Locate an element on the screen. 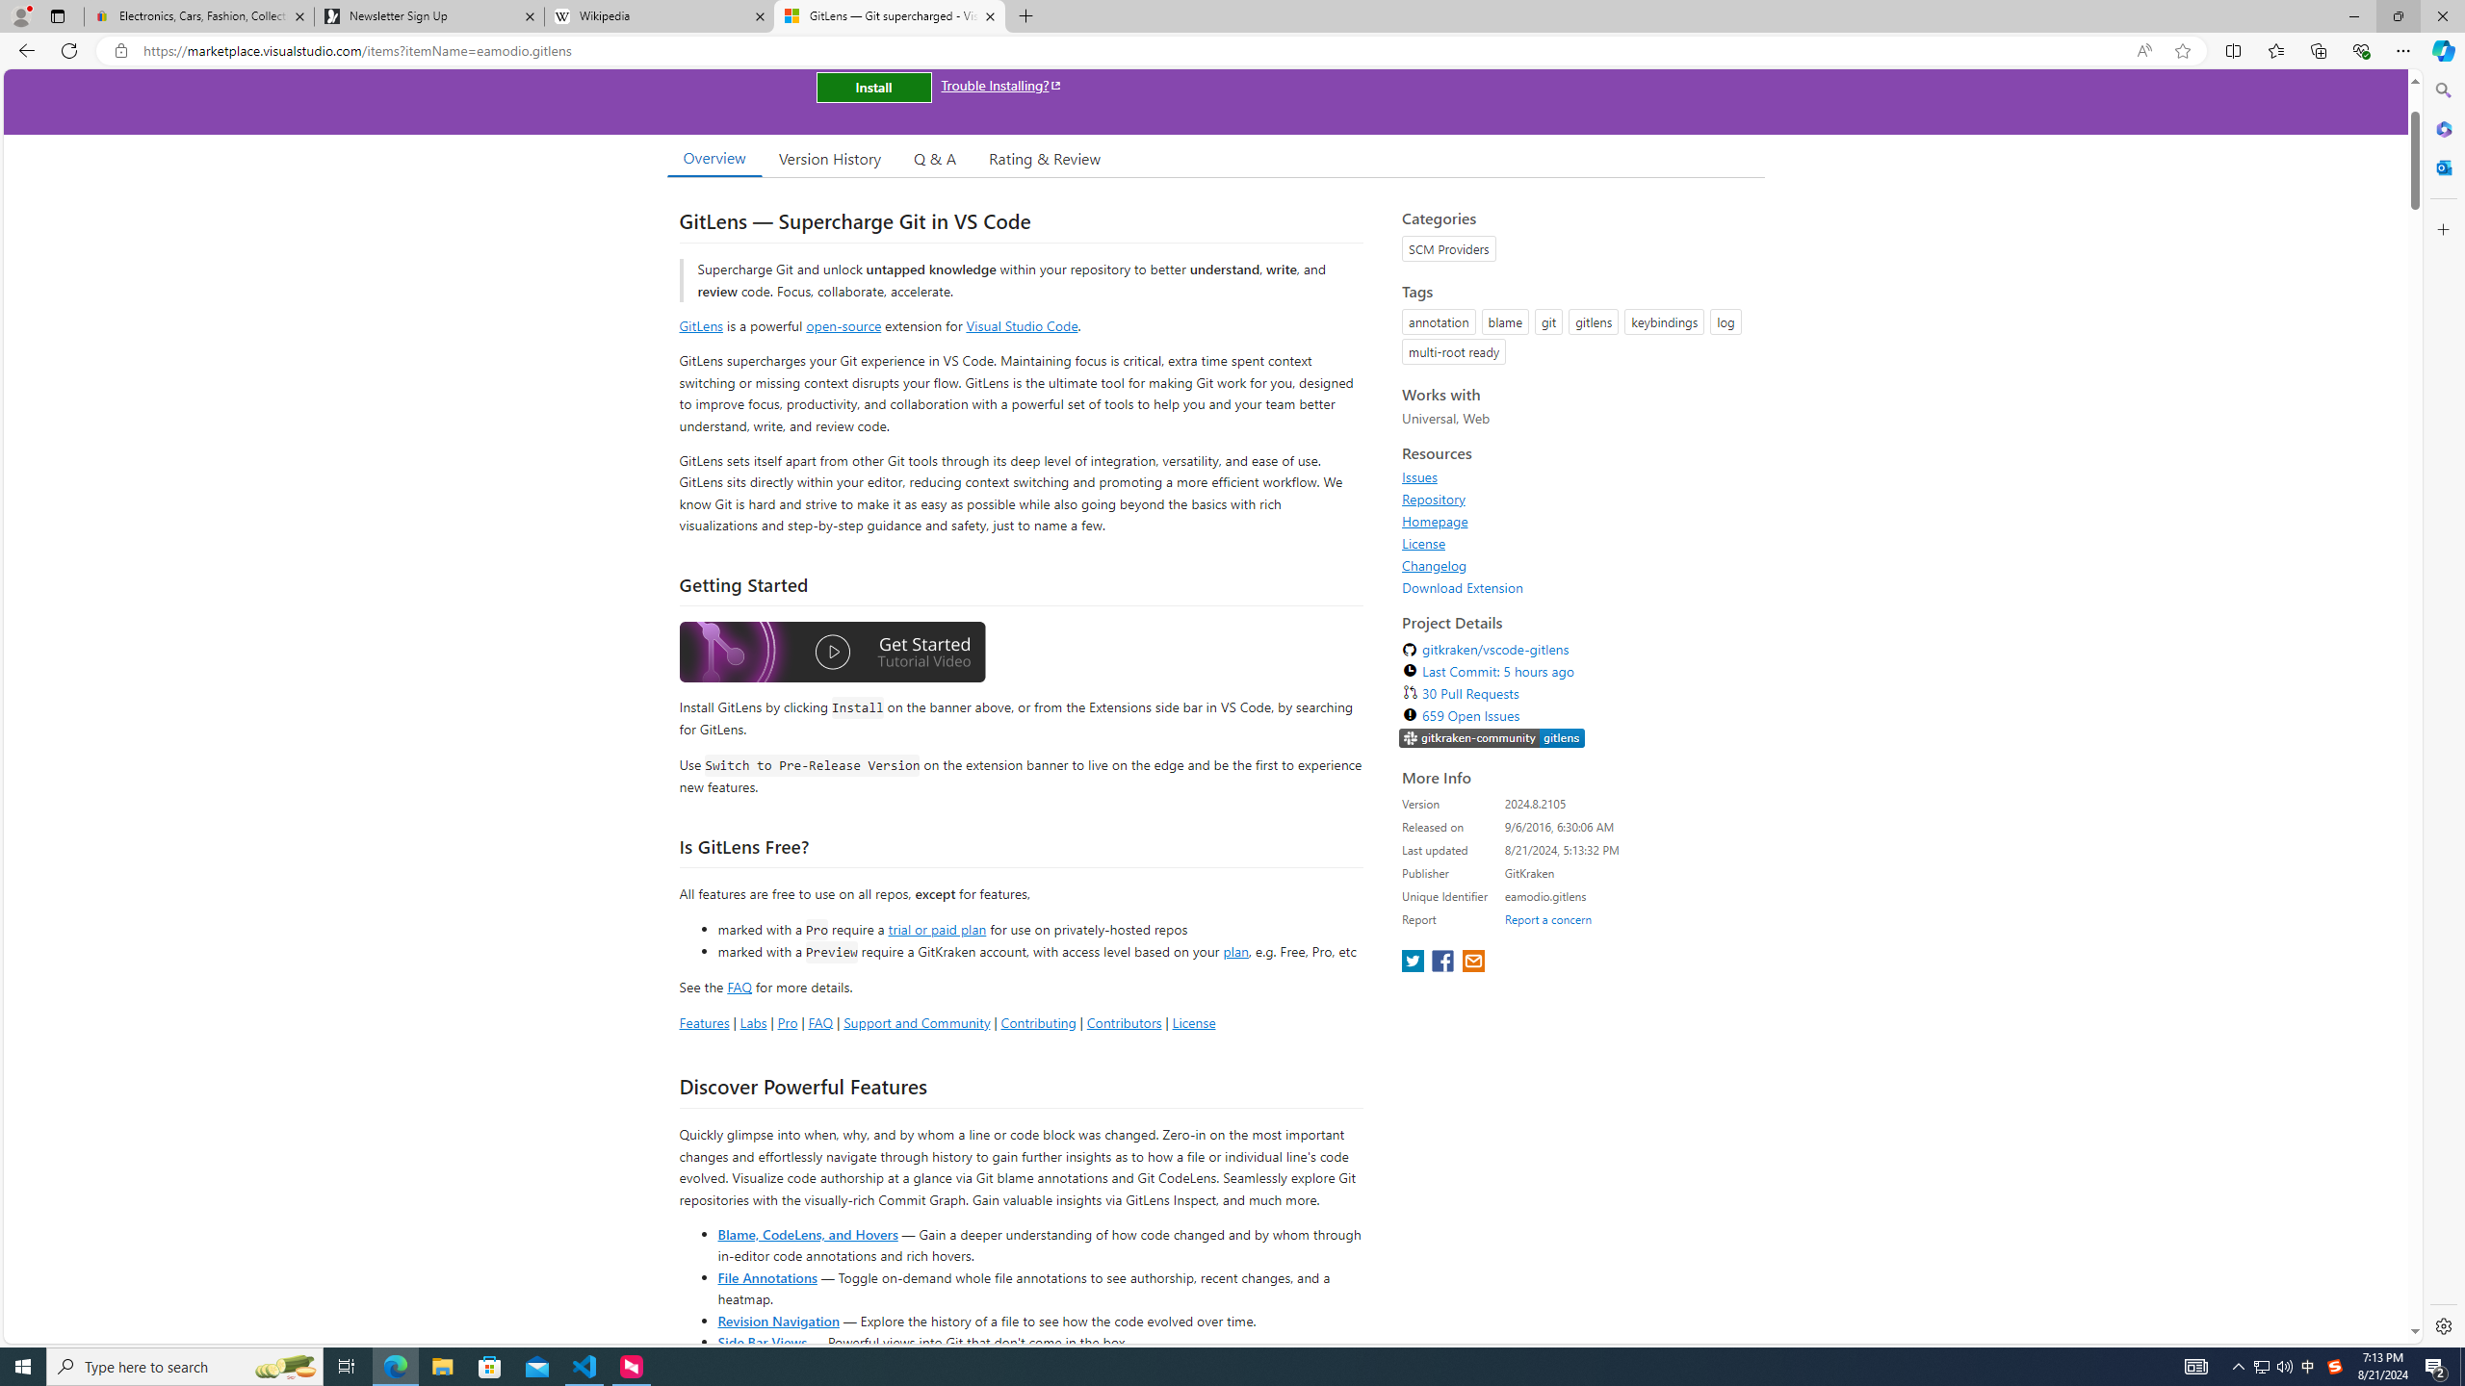 Image resolution: width=2465 pixels, height=1386 pixels. Pro is located at coordinates (788, 1022).